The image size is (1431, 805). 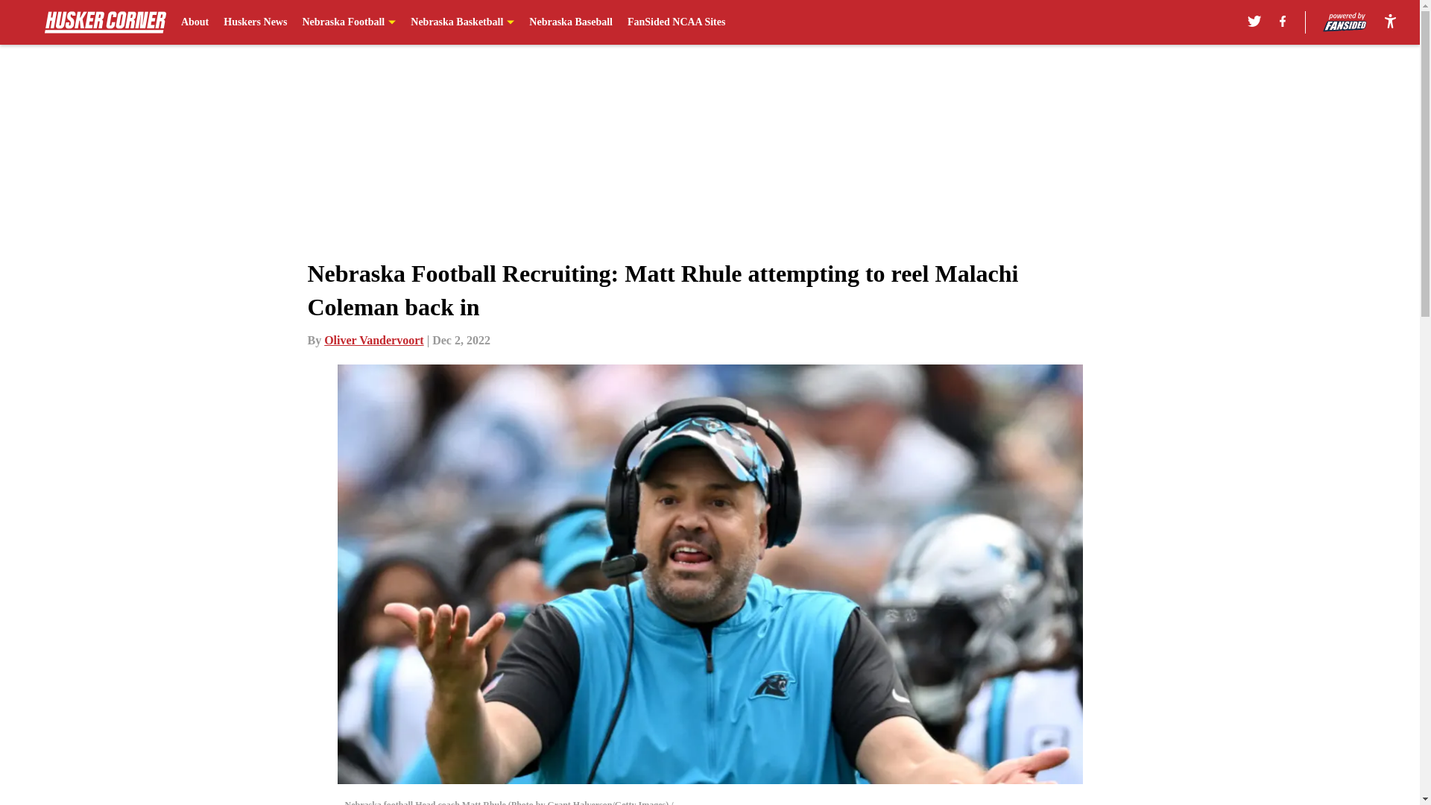 I want to click on About, so click(x=195, y=22).